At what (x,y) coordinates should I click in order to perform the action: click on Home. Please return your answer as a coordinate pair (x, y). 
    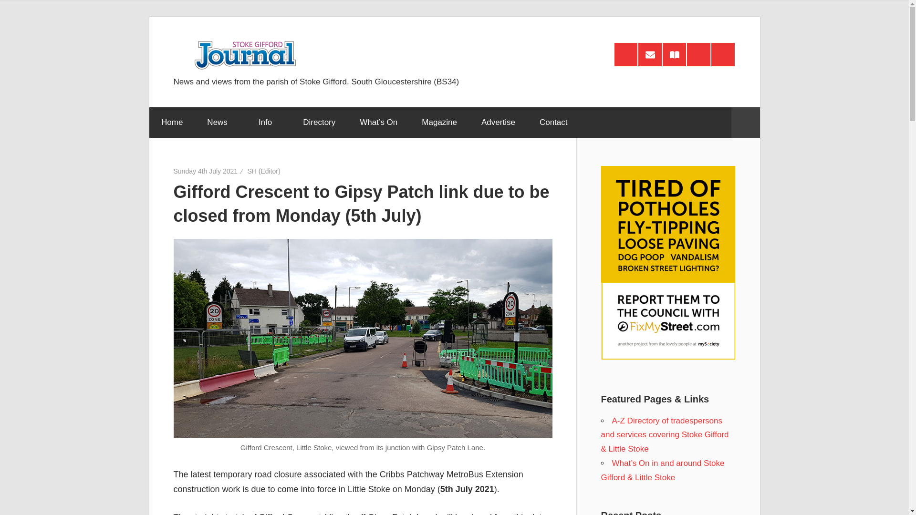
    Looking at the image, I should click on (171, 122).